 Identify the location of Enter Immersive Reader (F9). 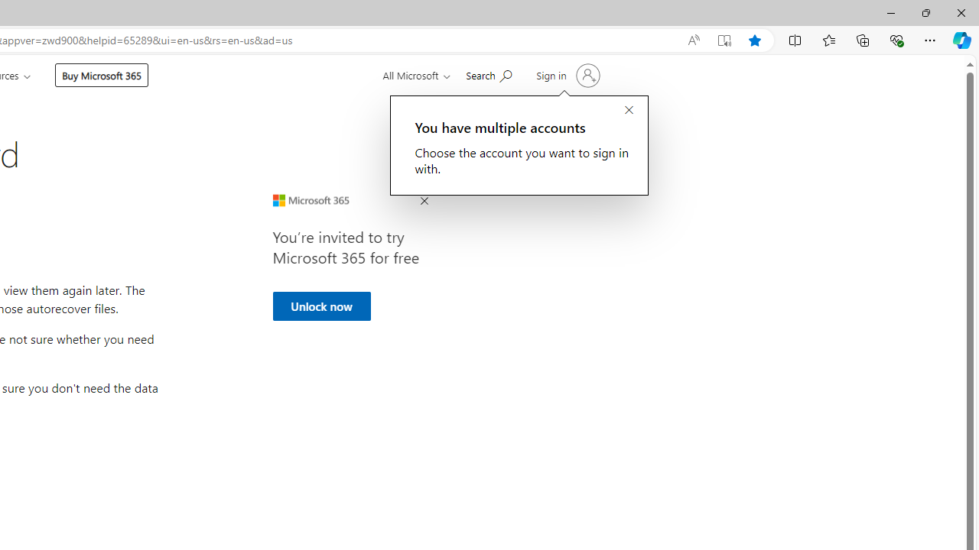
(724, 40).